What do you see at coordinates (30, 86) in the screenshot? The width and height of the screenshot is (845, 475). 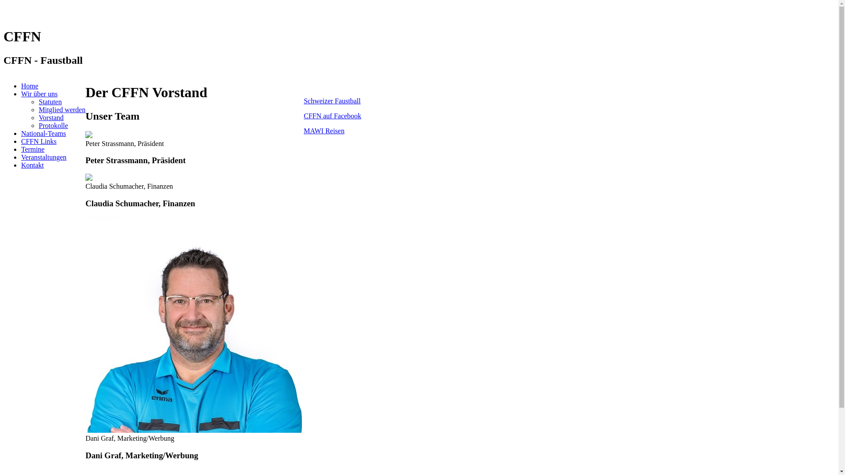 I see `Home` at bounding box center [30, 86].